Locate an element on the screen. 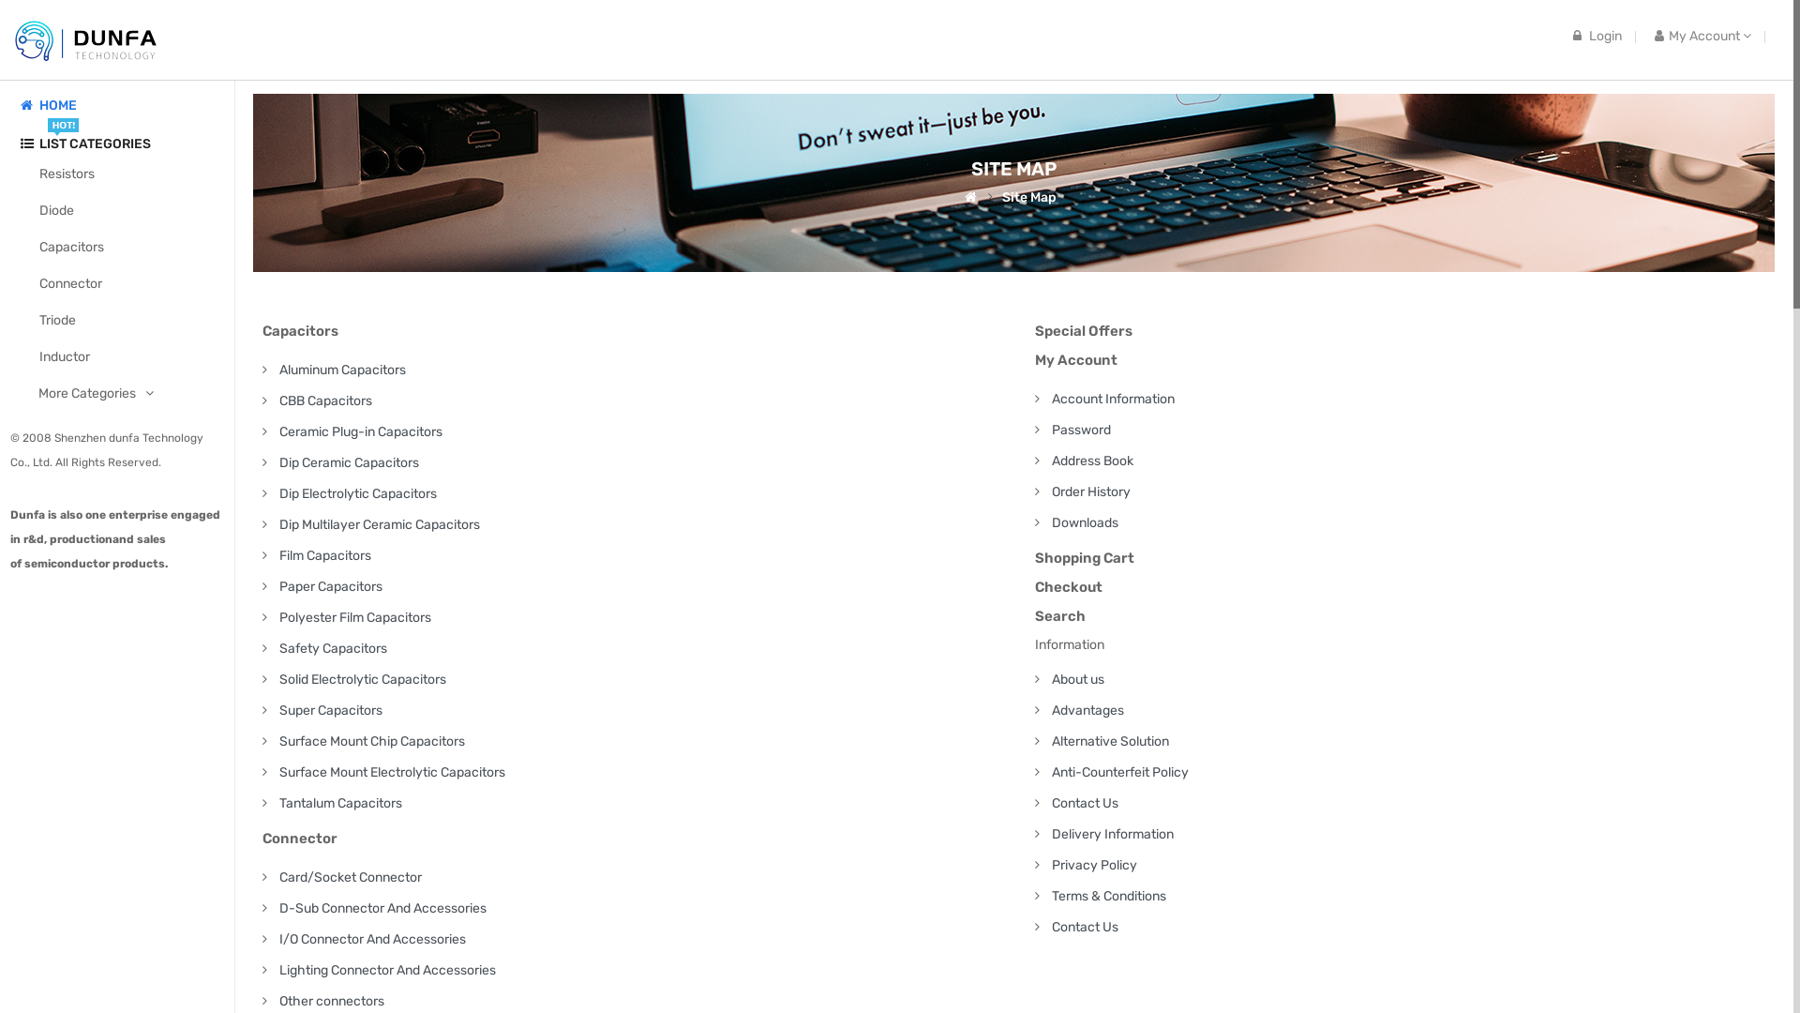  Other connectors is located at coordinates (332, 1002).